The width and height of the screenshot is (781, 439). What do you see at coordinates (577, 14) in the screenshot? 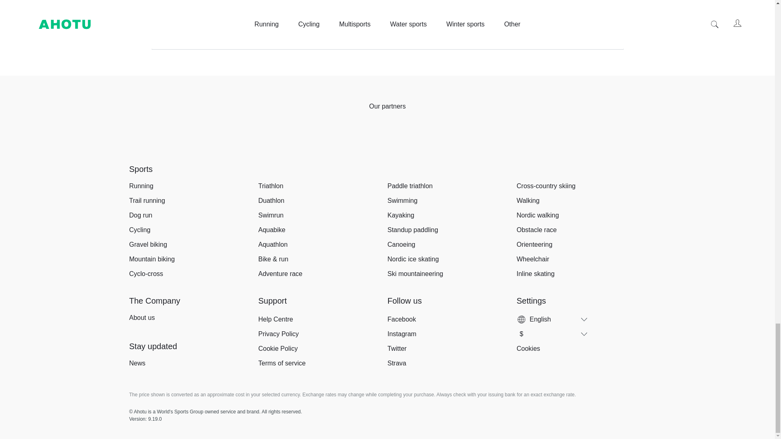
I see `Subscribe` at bounding box center [577, 14].